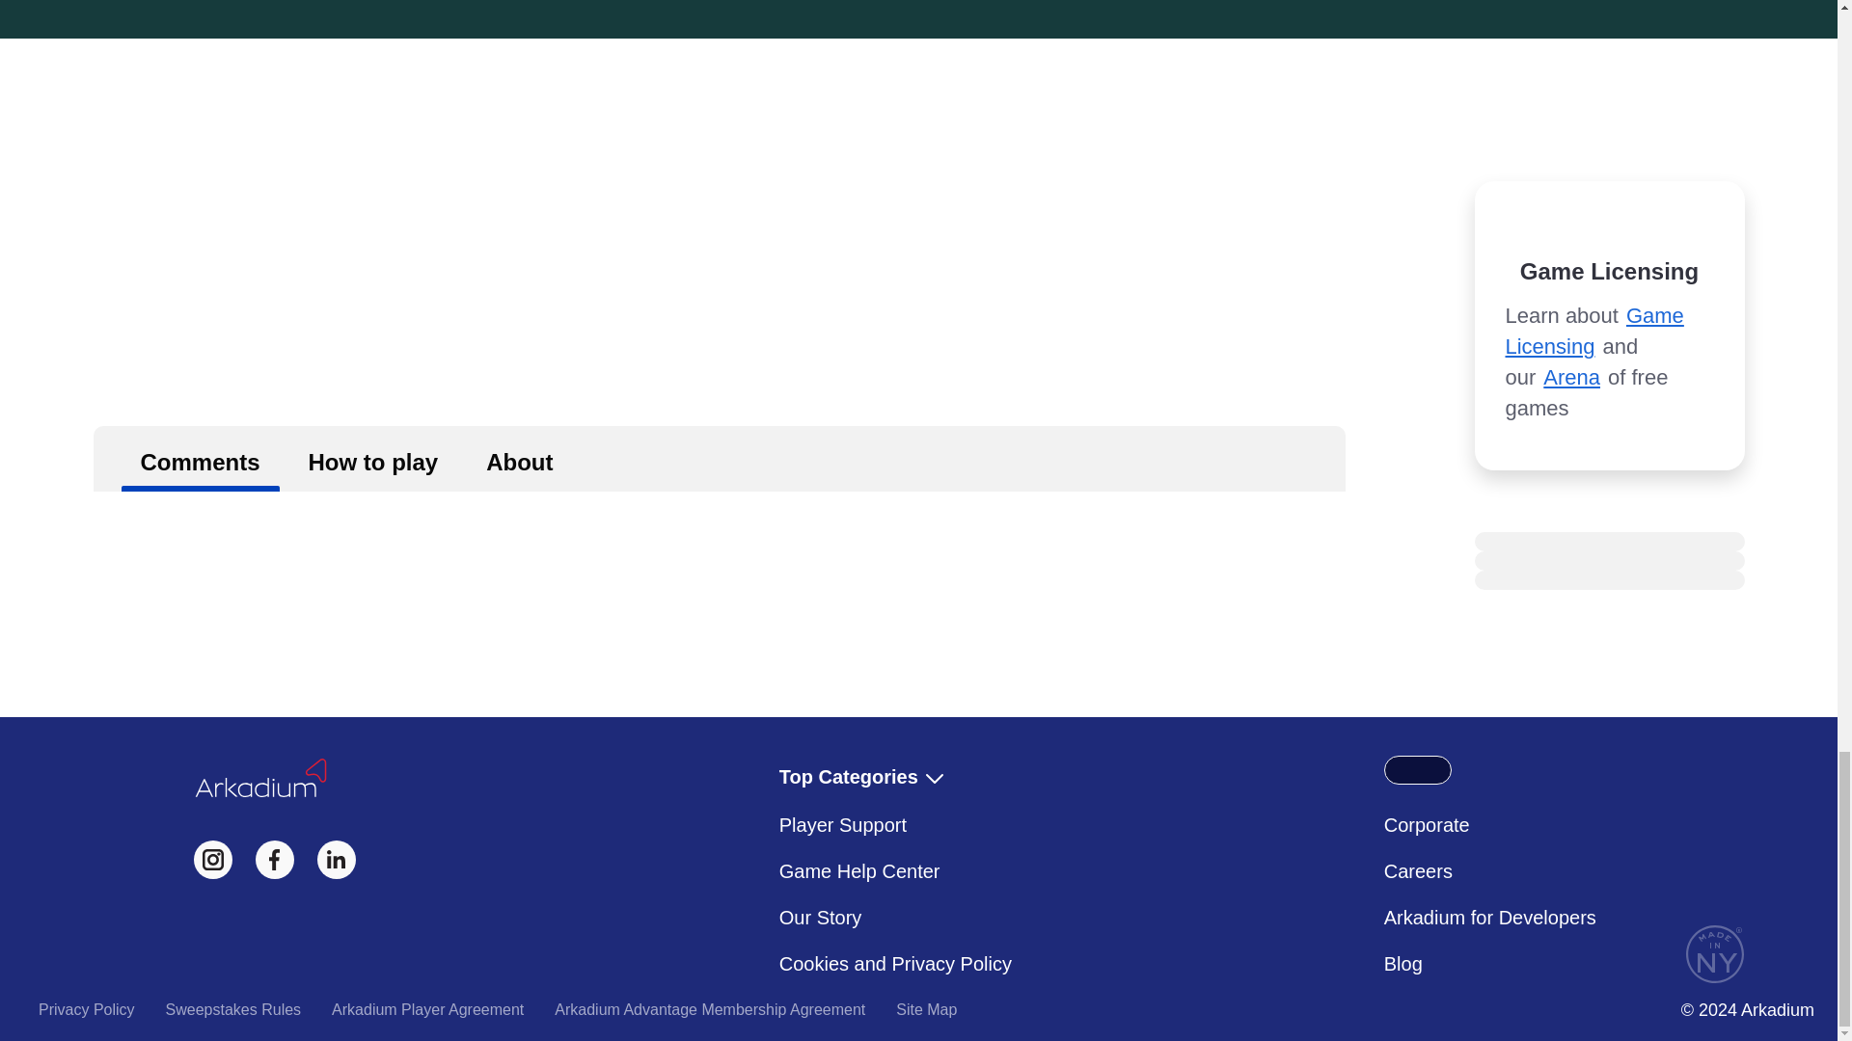 Image resolution: width=1852 pixels, height=1041 pixels. What do you see at coordinates (372, 458) in the screenshot?
I see `How to play` at bounding box center [372, 458].